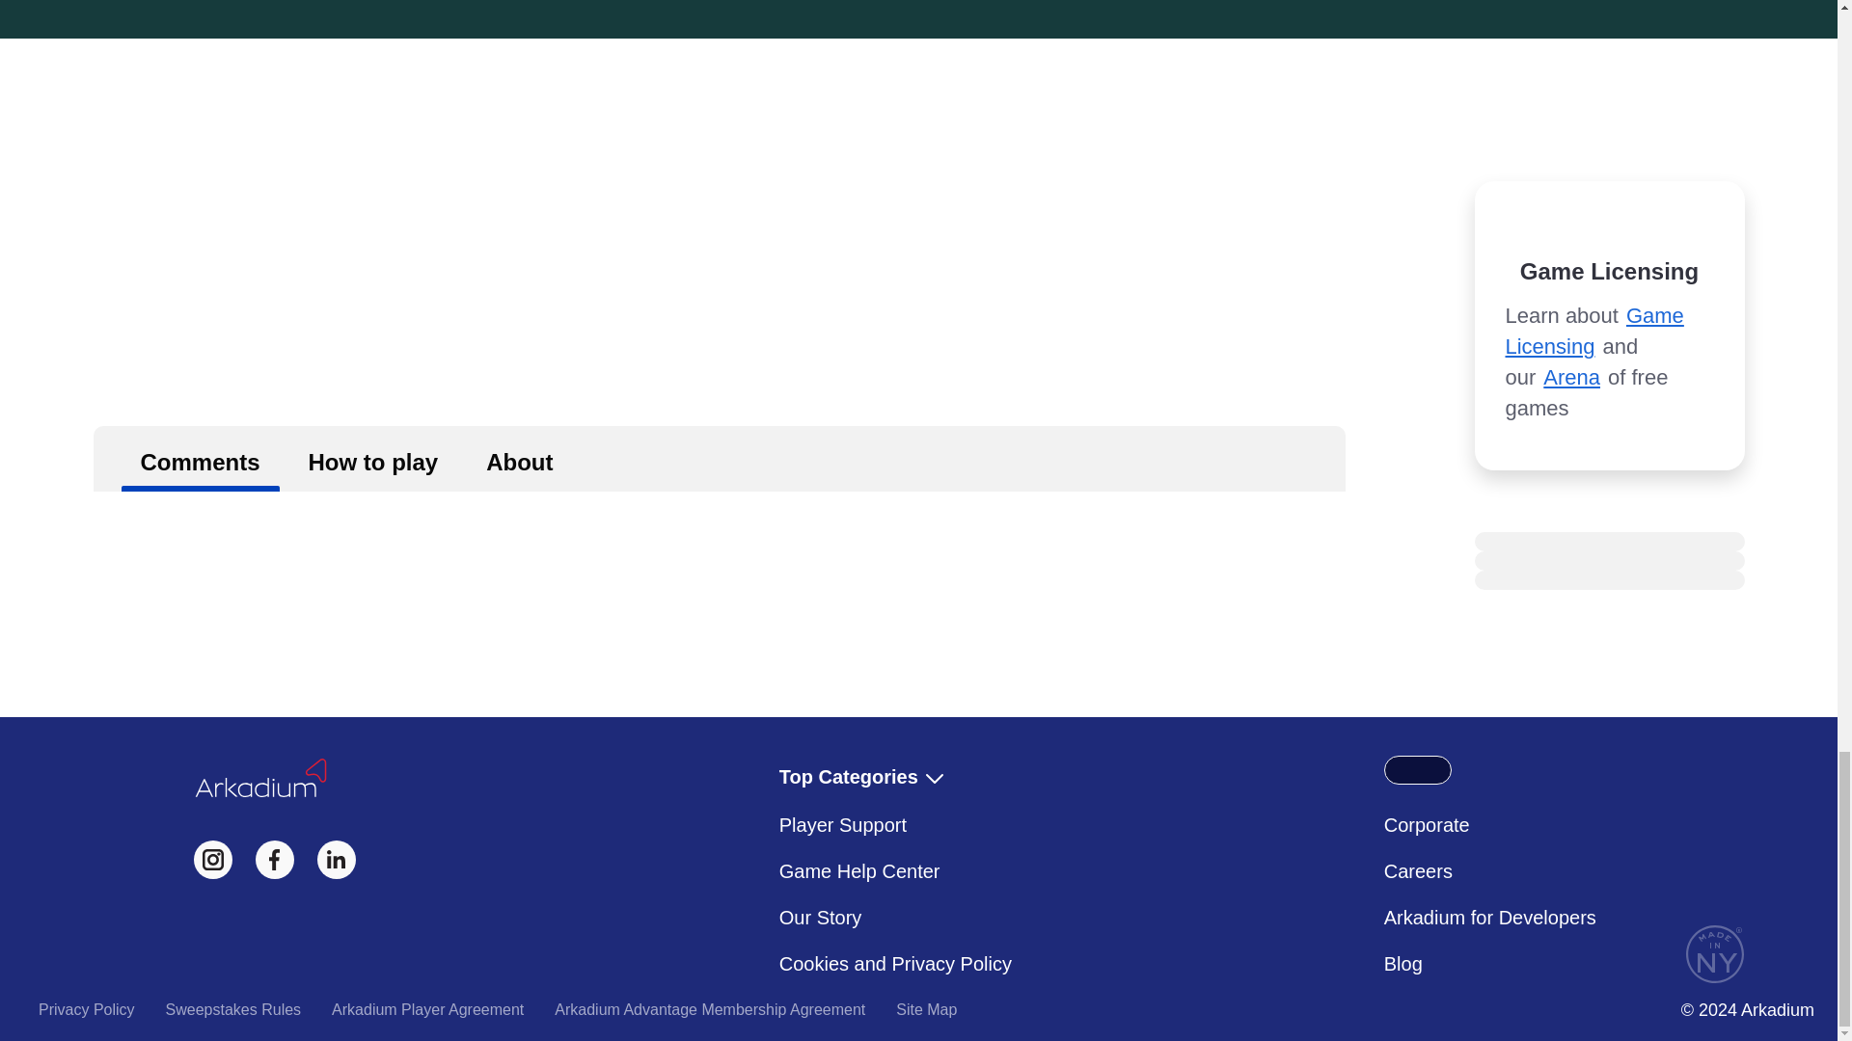 Image resolution: width=1852 pixels, height=1041 pixels. What do you see at coordinates (372, 458) in the screenshot?
I see `How to play` at bounding box center [372, 458].